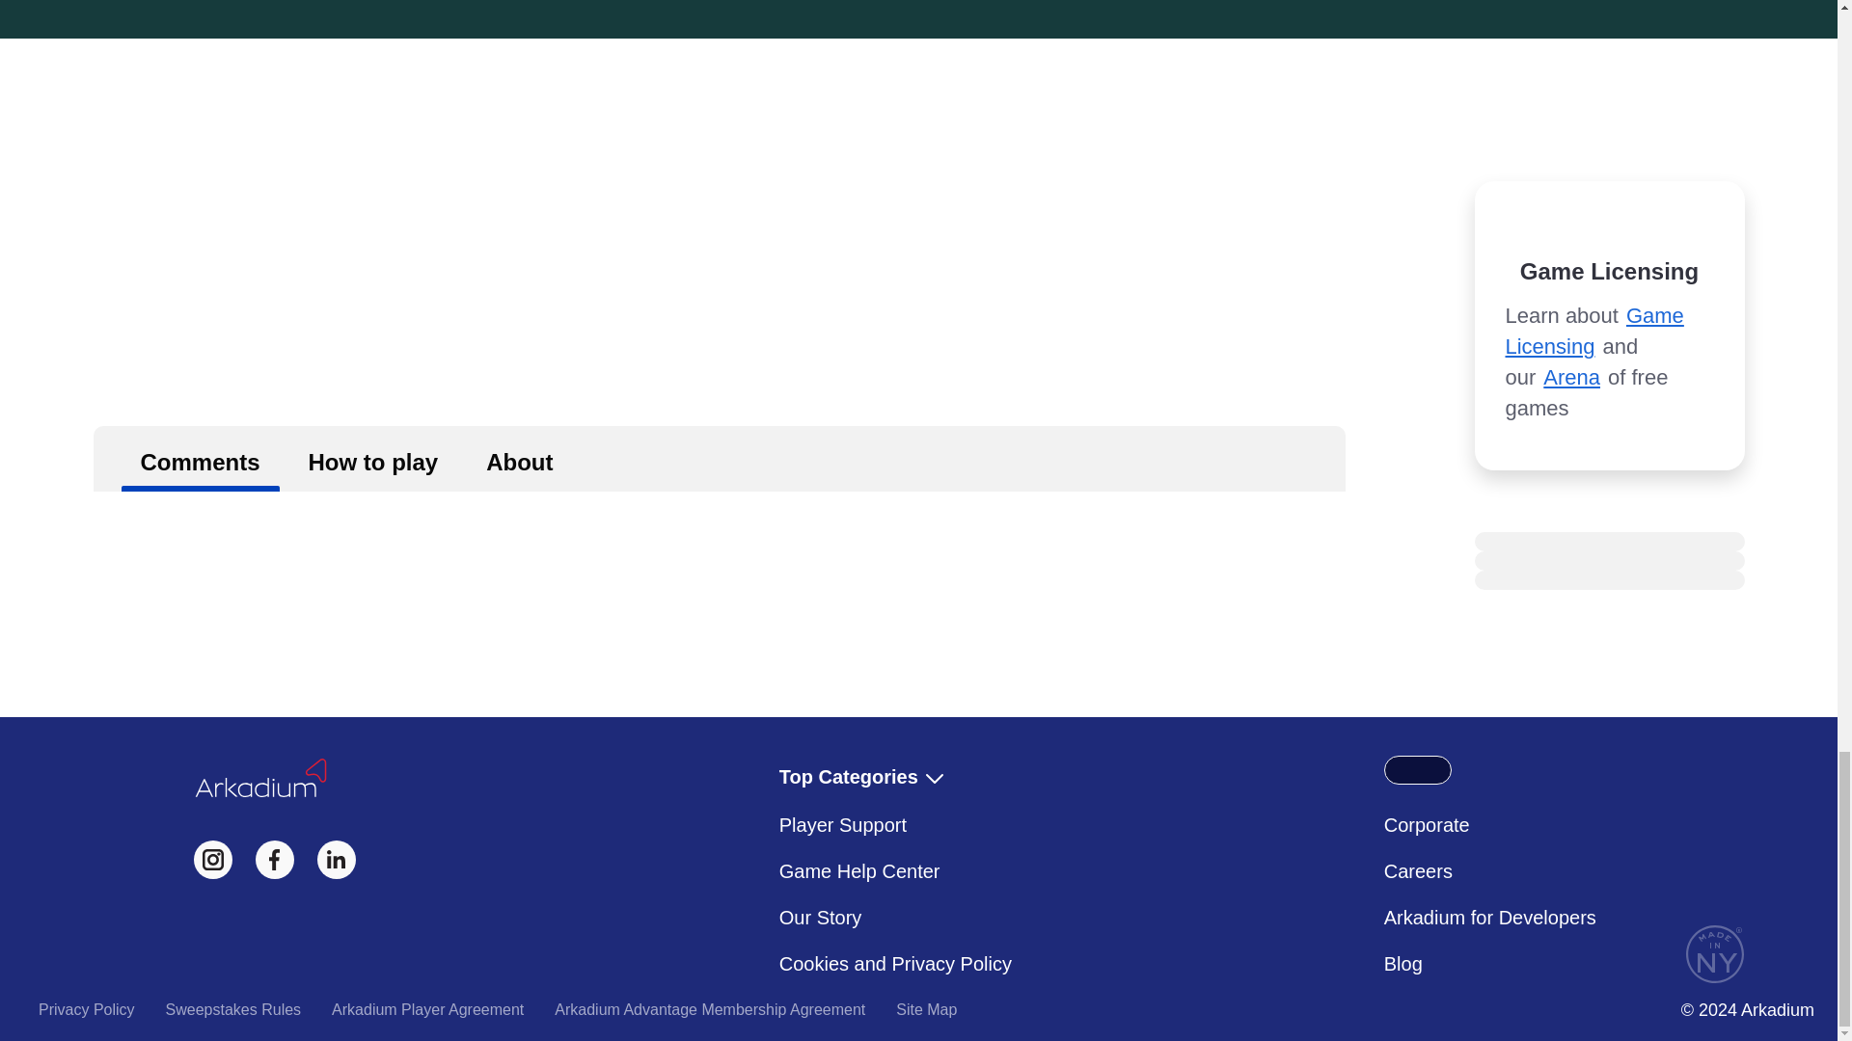 Image resolution: width=1852 pixels, height=1041 pixels. What do you see at coordinates (372, 458) in the screenshot?
I see `How to play` at bounding box center [372, 458].